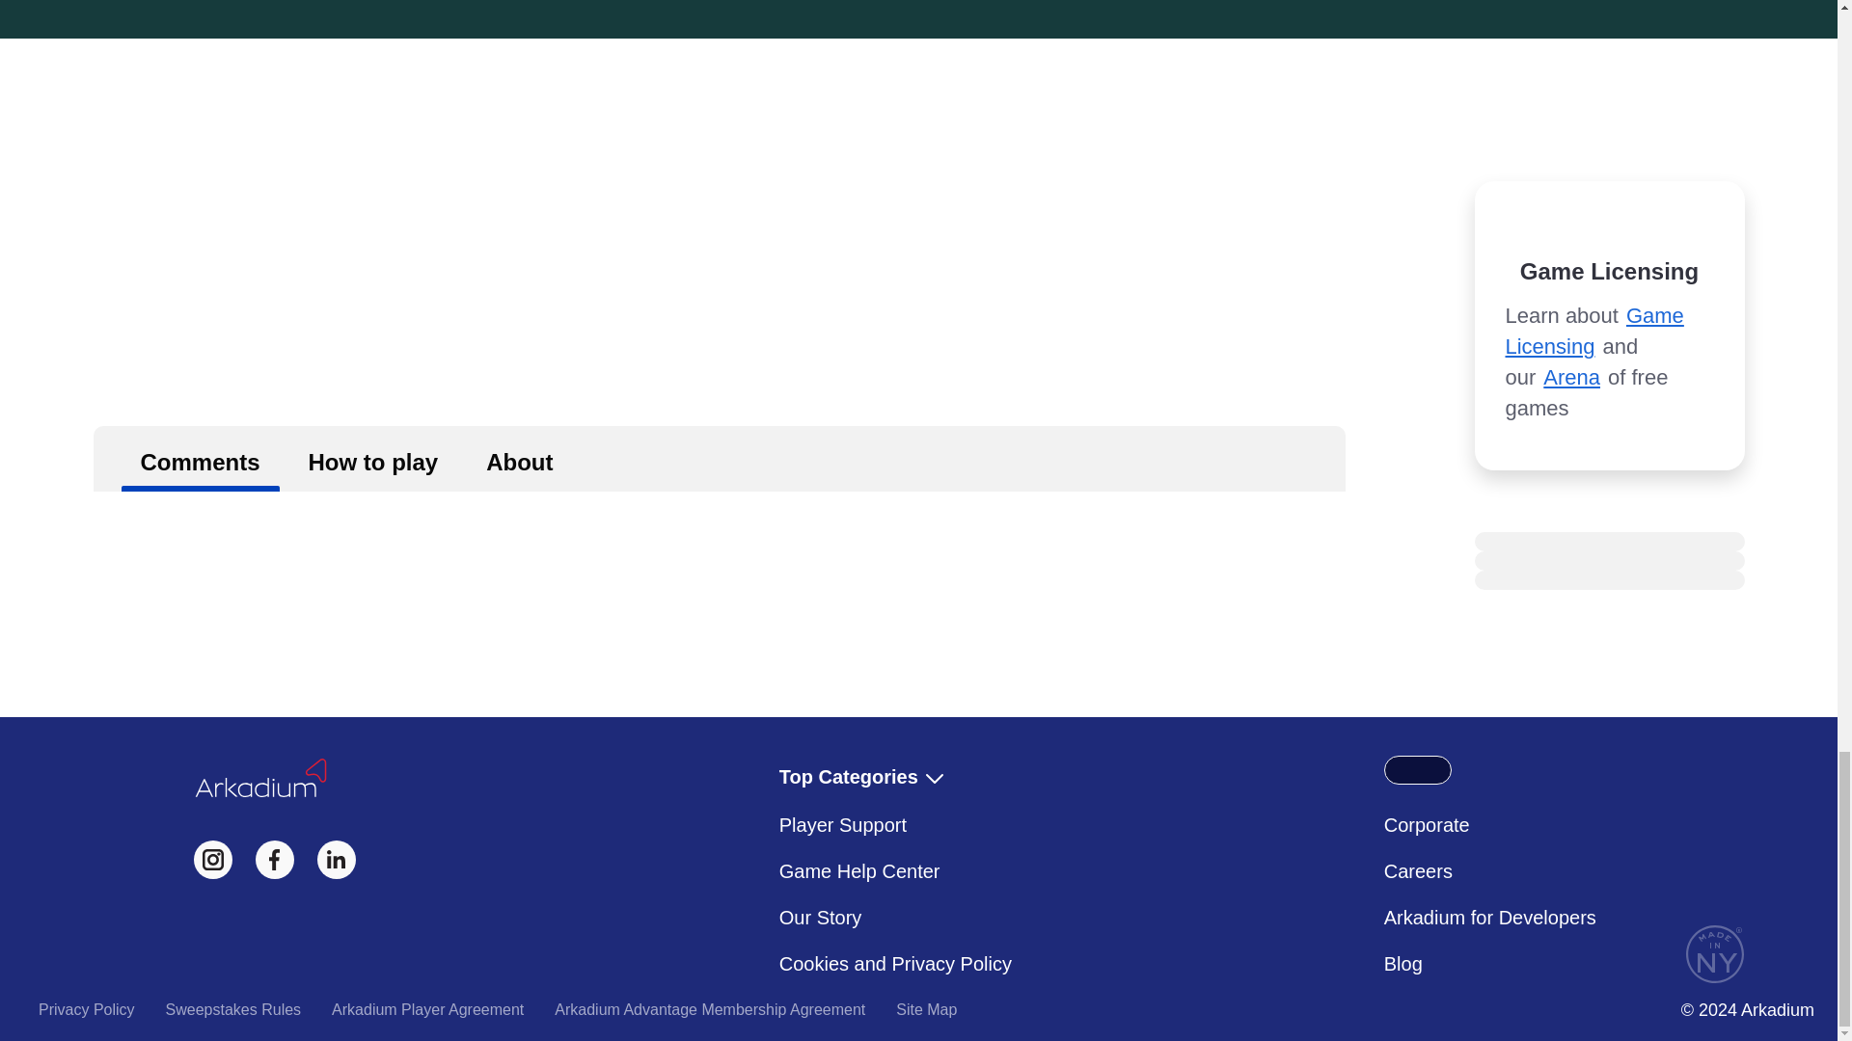 Image resolution: width=1852 pixels, height=1041 pixels. What do you see at coordinates (372, 458) in the screenshot?
I see `How to play` at bounding box center [372, 458].